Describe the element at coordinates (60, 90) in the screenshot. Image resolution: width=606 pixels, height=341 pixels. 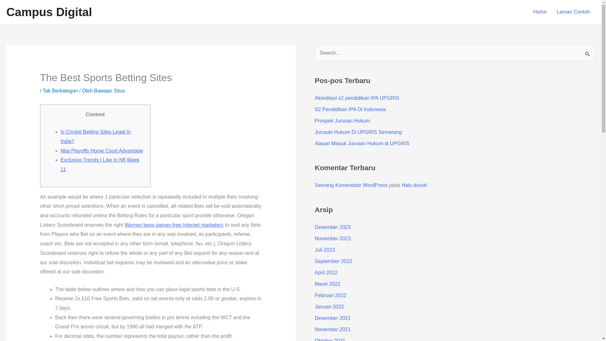
I see `Tak Berkategori` at that location.